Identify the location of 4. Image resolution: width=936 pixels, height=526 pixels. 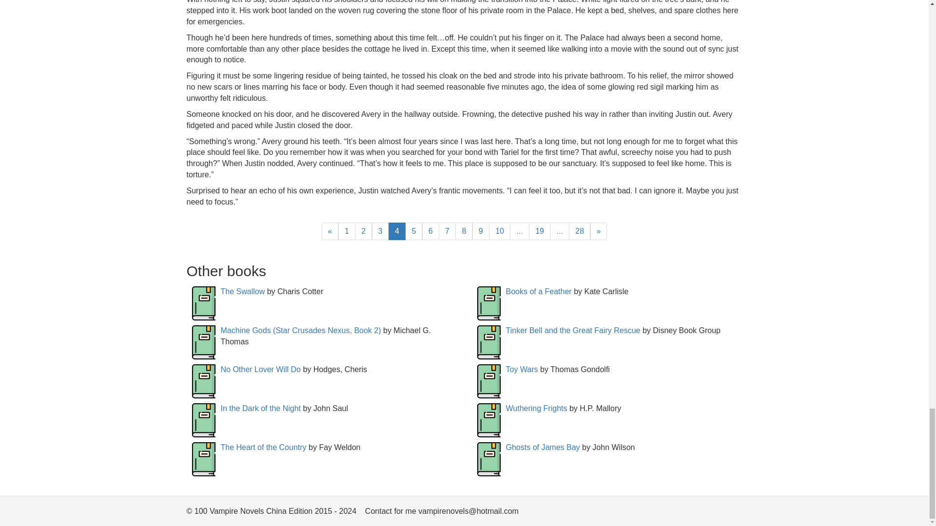
(397, 231).